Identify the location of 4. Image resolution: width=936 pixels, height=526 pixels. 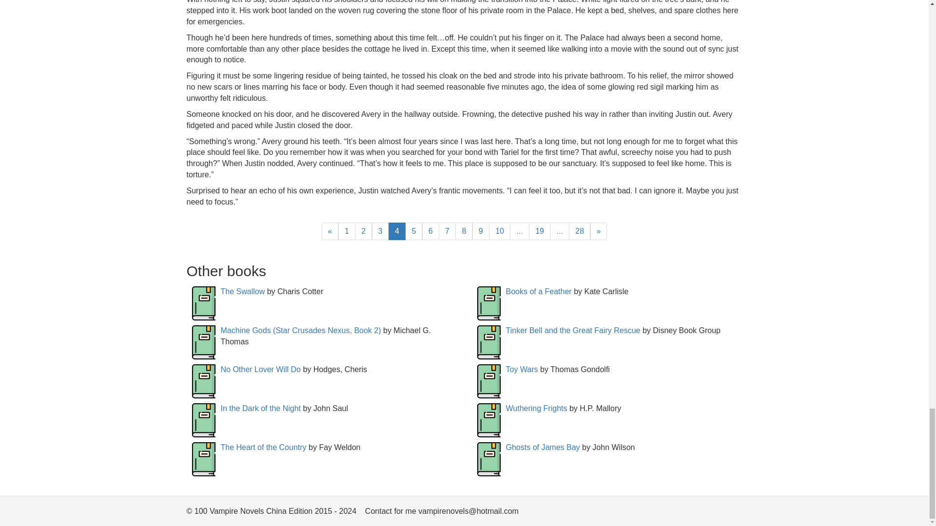
(397, 231).